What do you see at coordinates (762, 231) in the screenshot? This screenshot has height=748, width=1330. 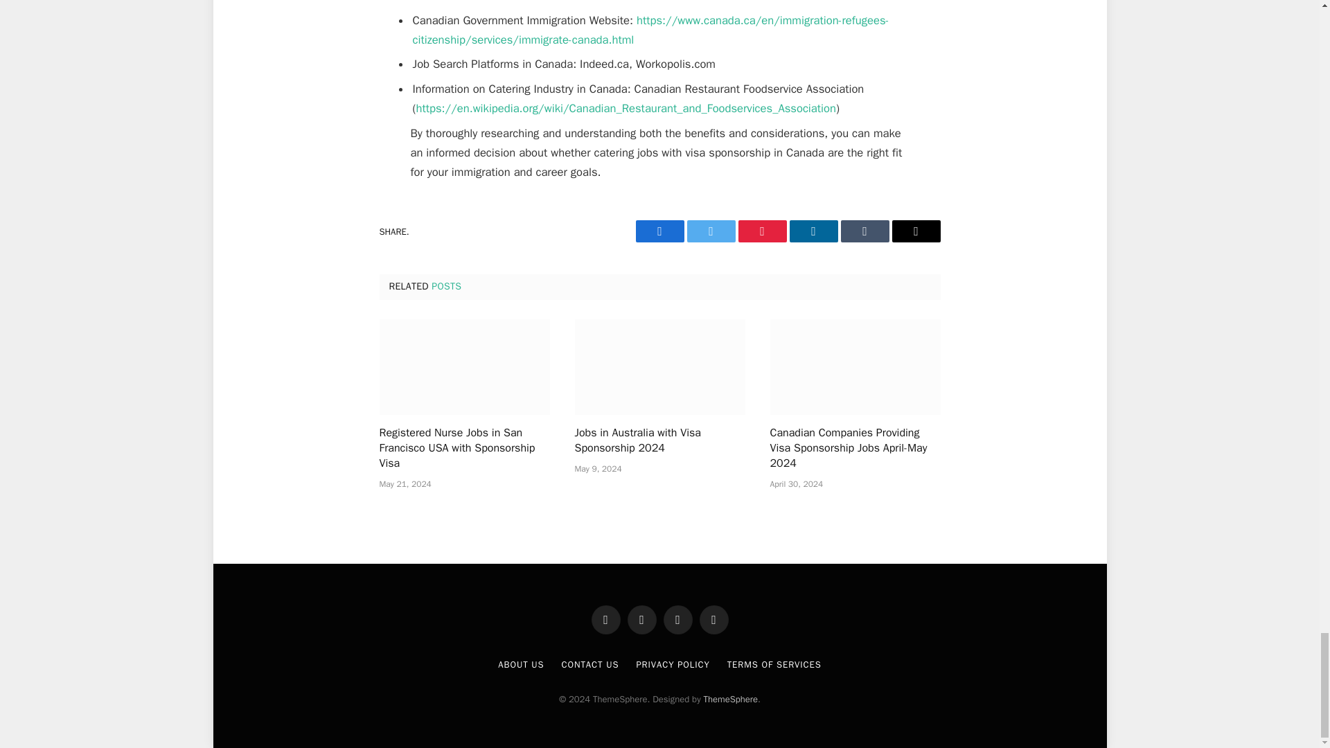 I see `Pinterest` at bounding box center [762, 231].